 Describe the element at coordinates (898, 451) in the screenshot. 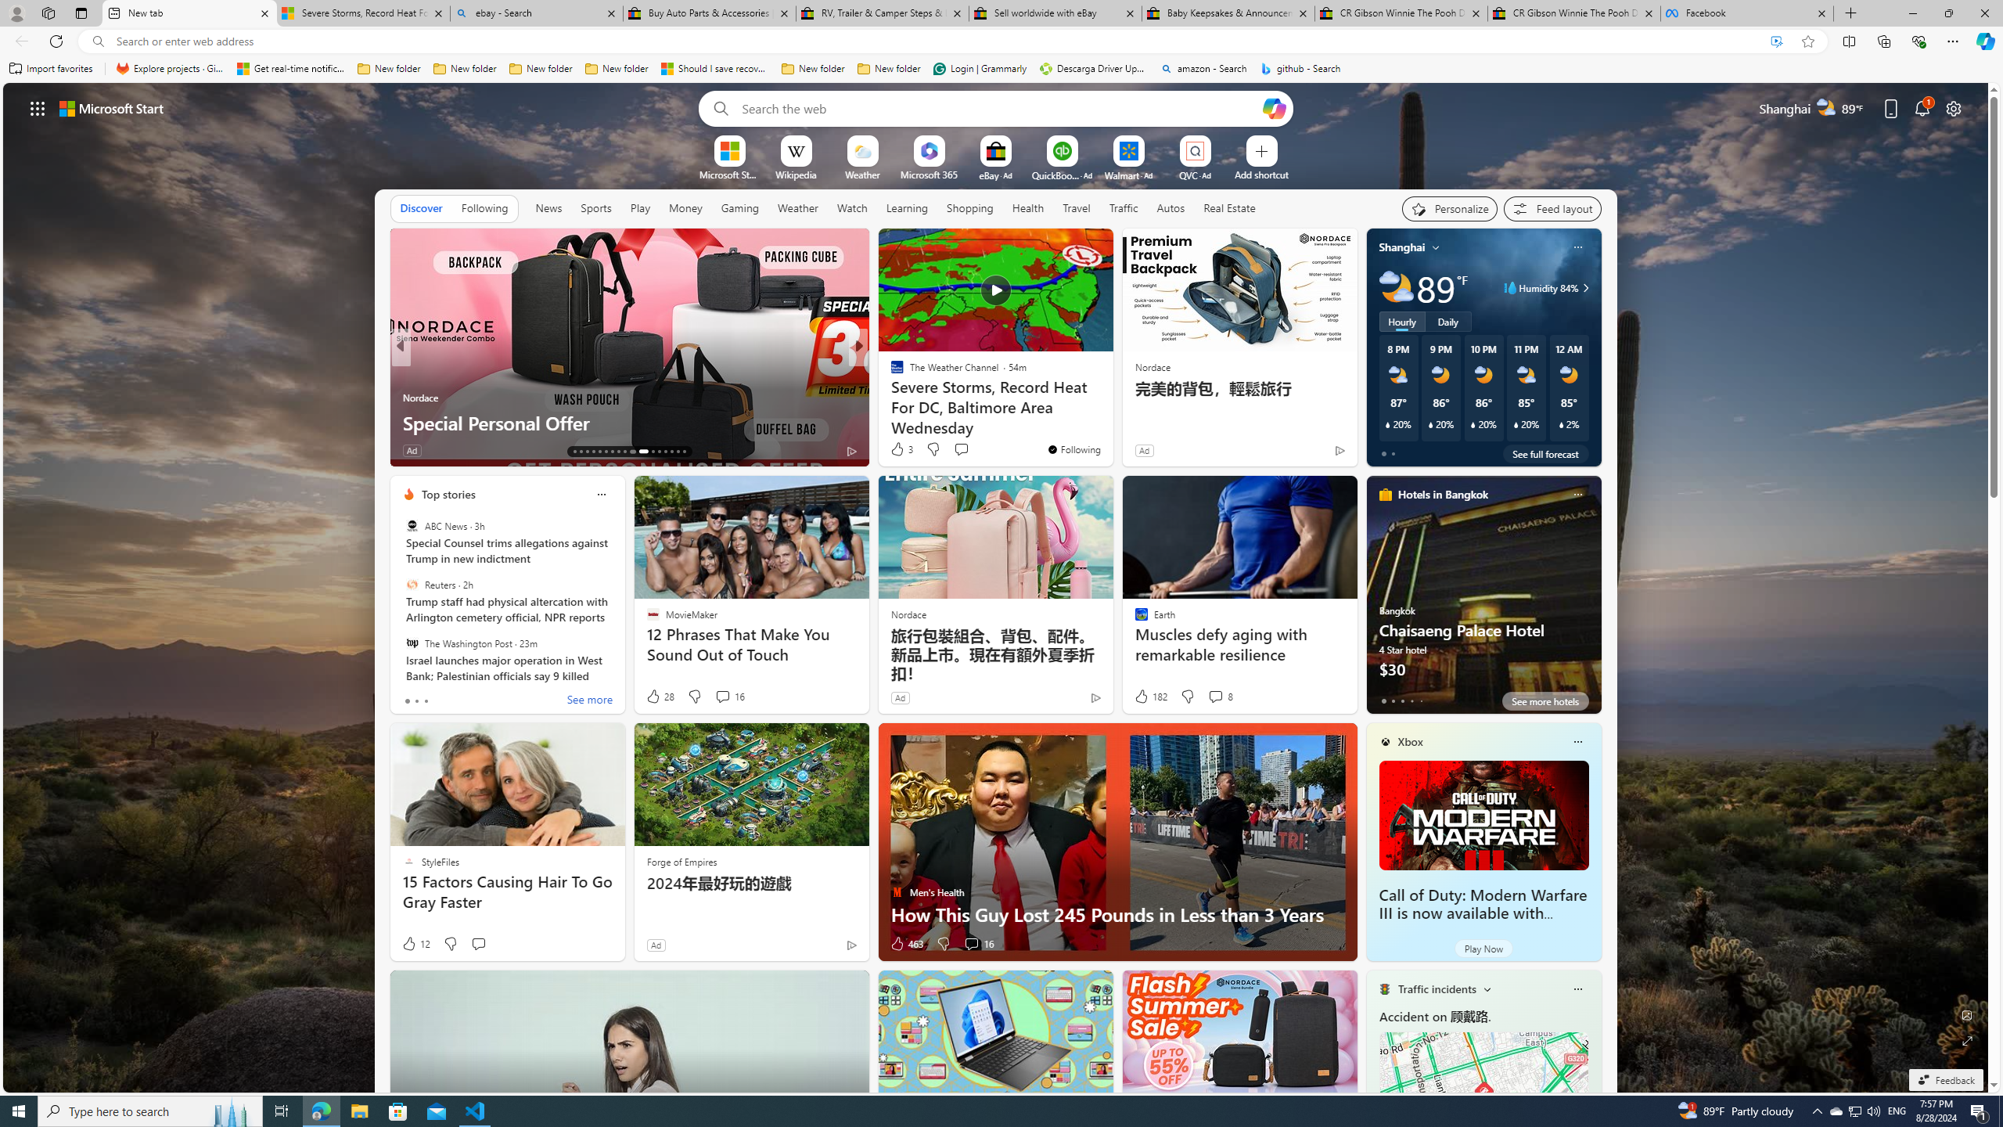

I see `32 Like` at that location.